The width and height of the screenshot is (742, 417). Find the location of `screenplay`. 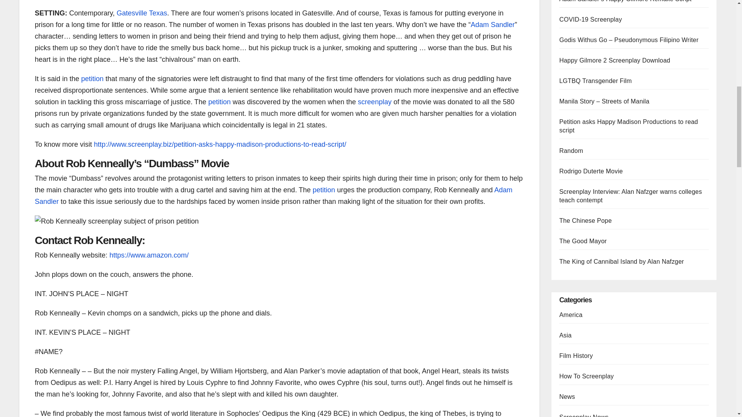

screenplay is located at coordinates (374, 102).